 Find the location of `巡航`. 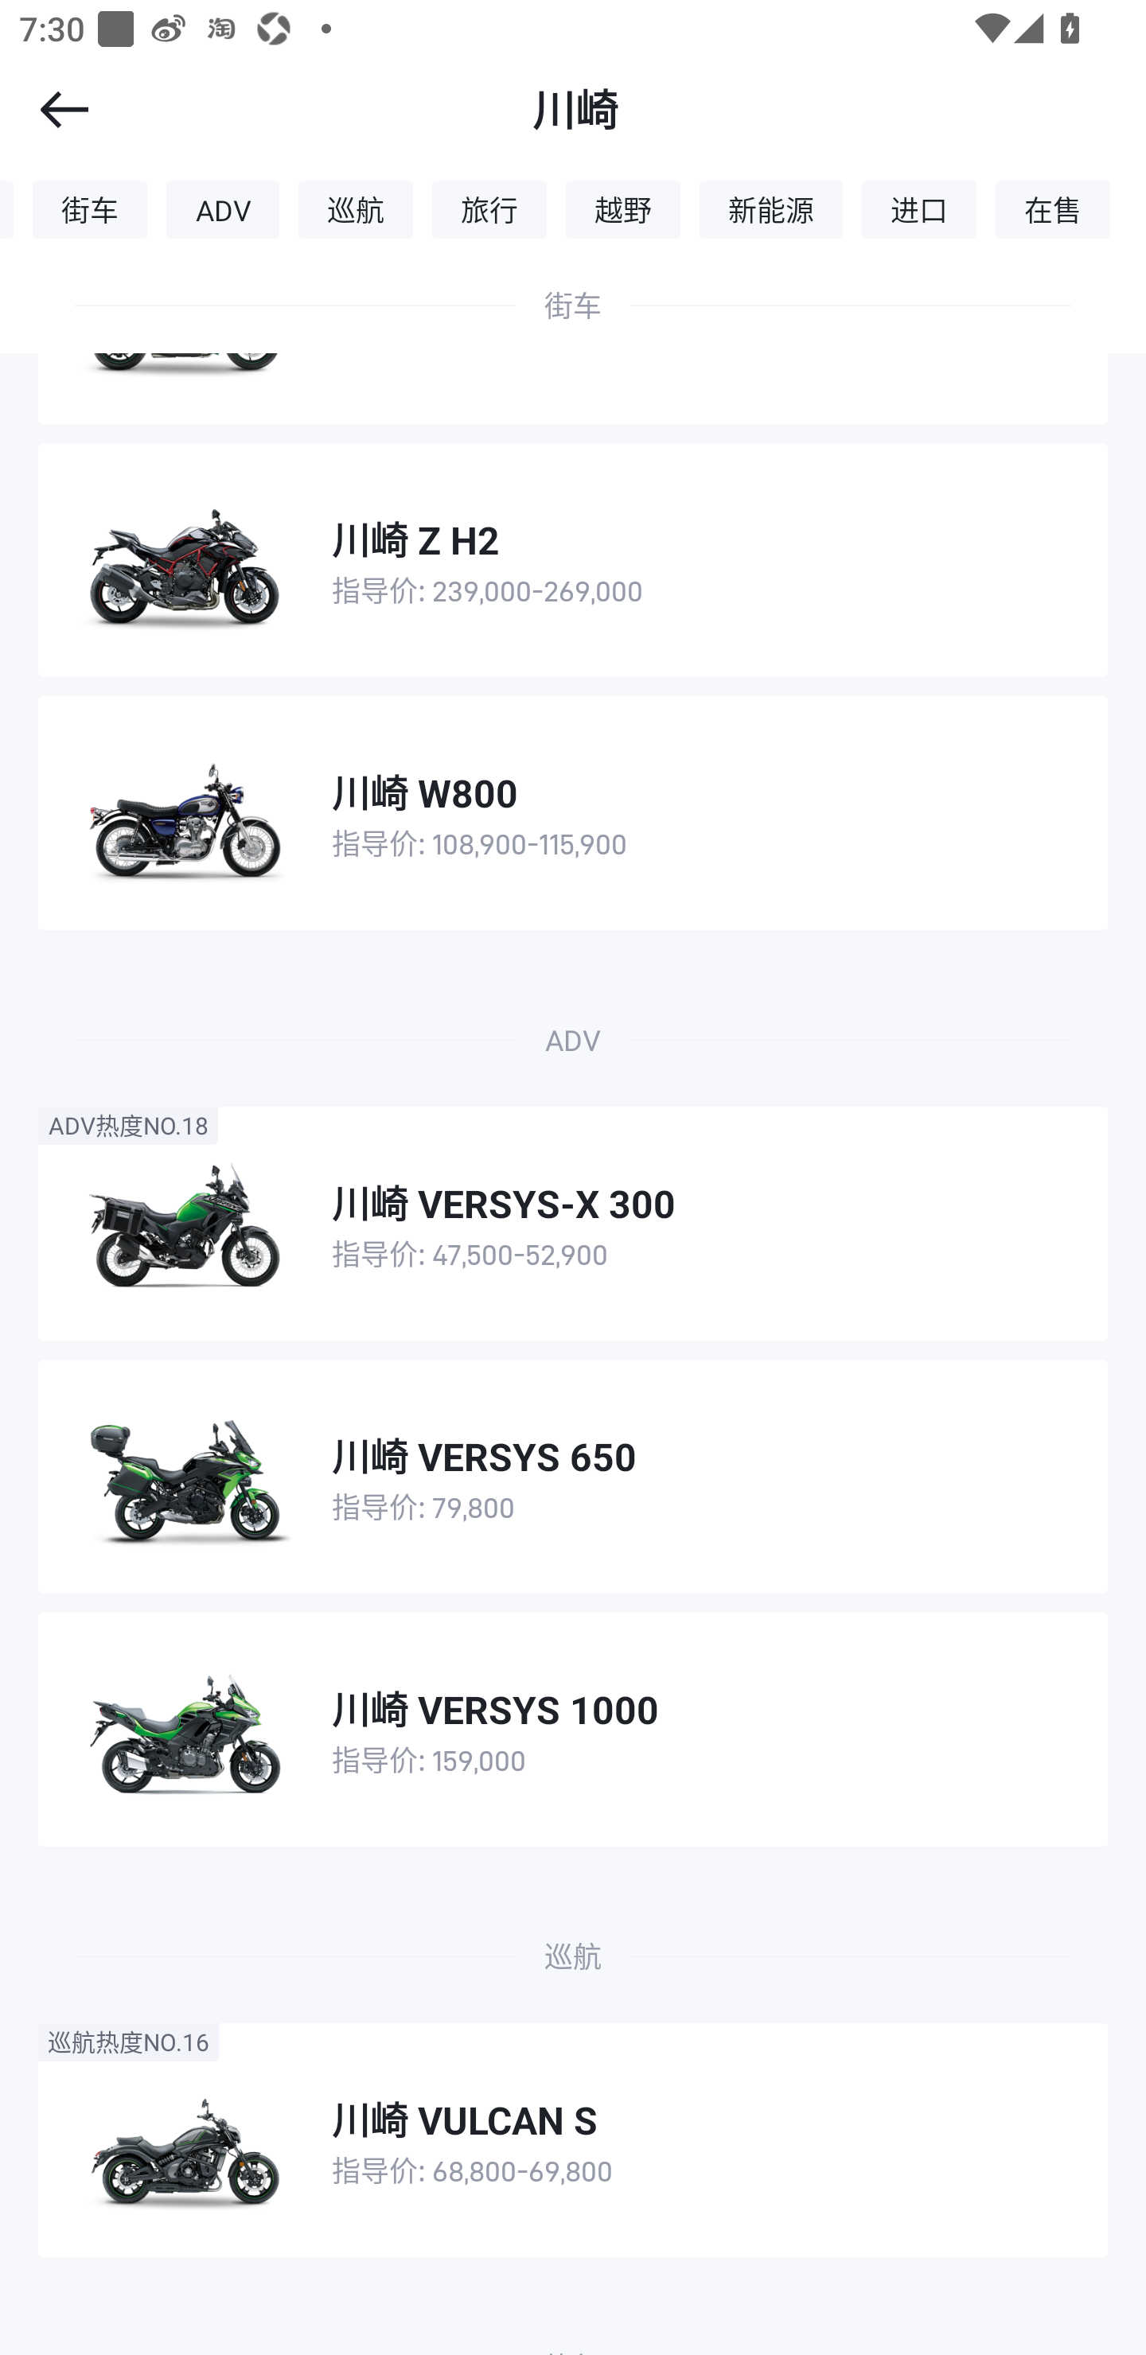

巡航 is located at coordinates (355, 208).